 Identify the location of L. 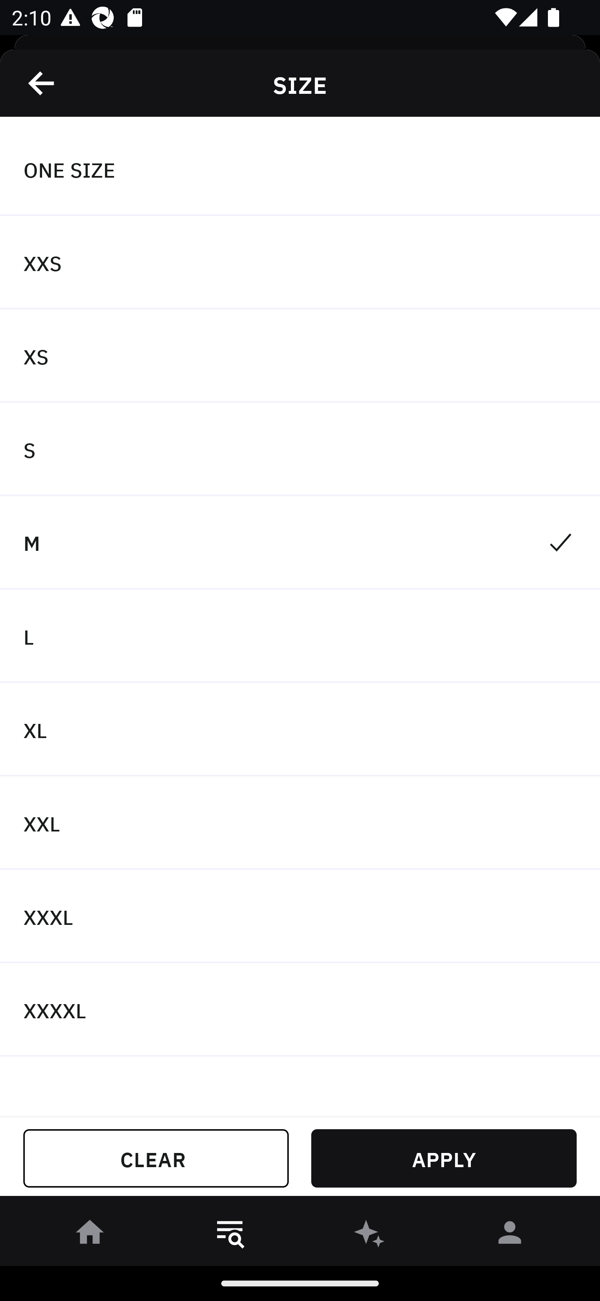
(300, 636).